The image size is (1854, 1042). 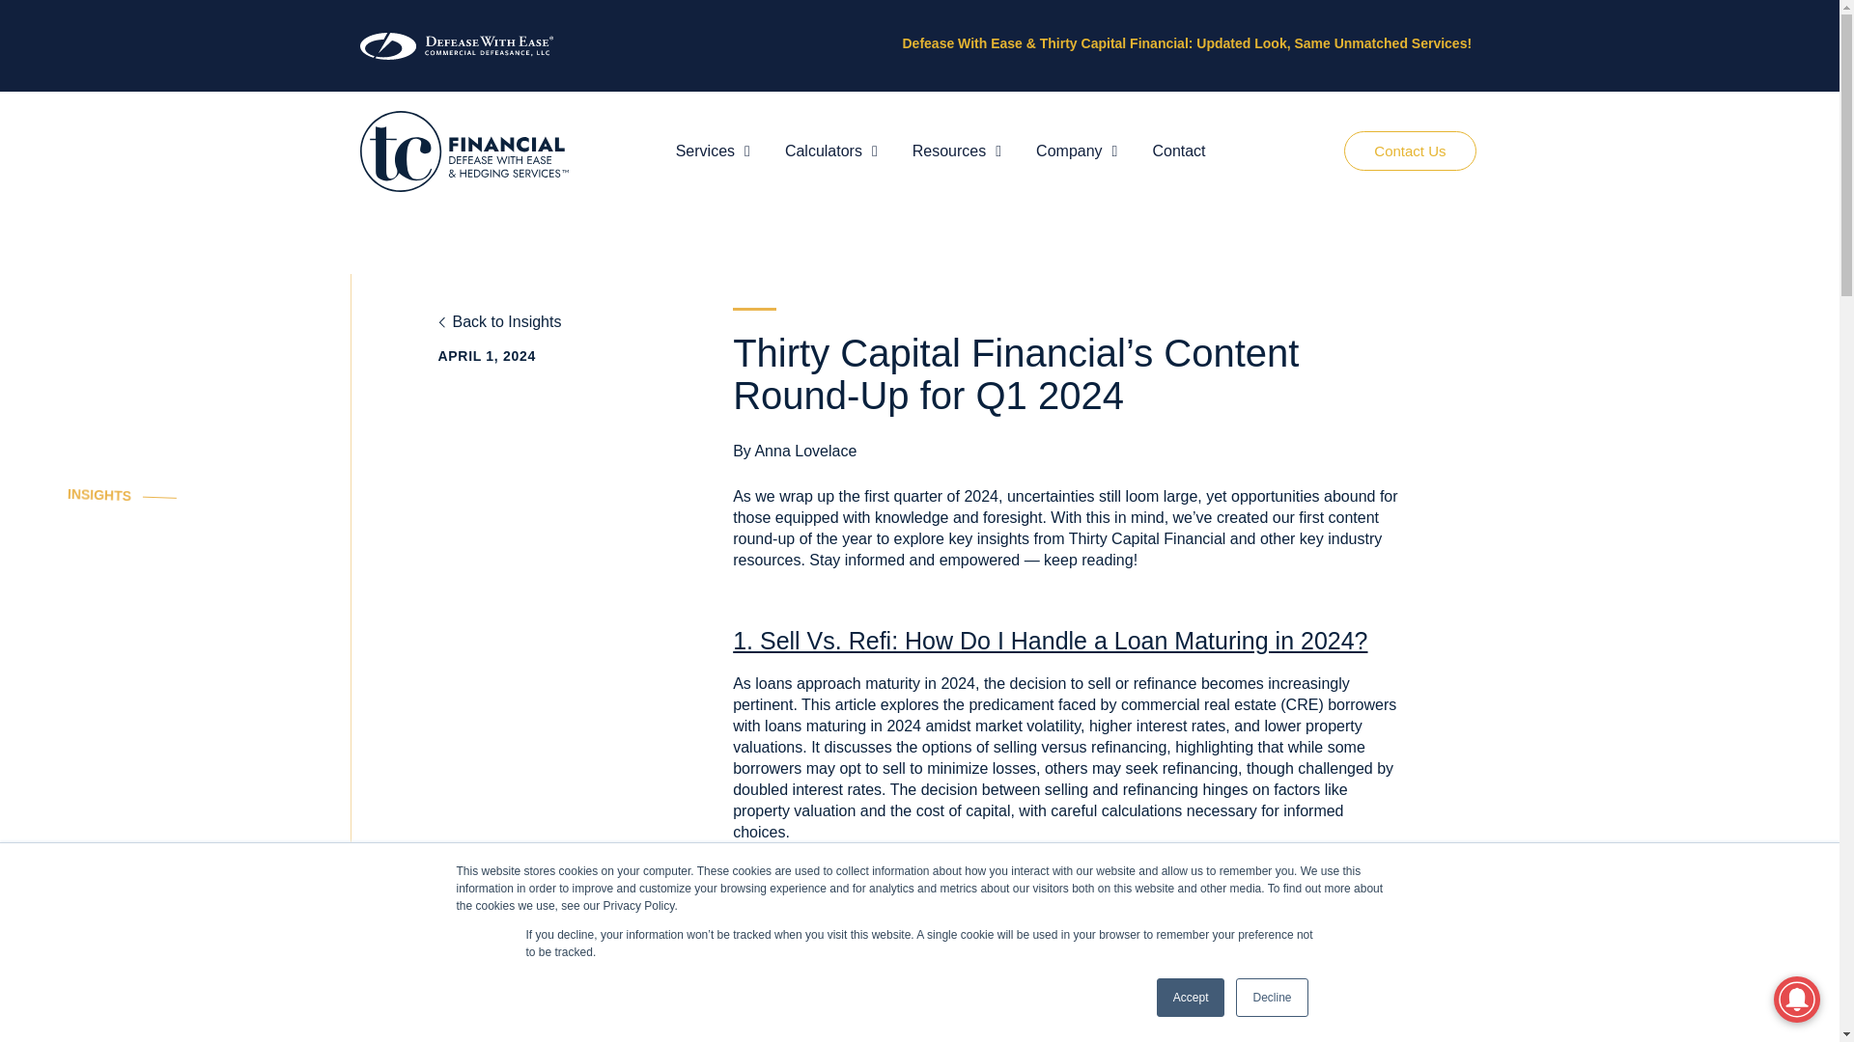 What do you see at coordinates (956, 151) in the screenshot?
I see `Resources` at bounding box center [956, 151].